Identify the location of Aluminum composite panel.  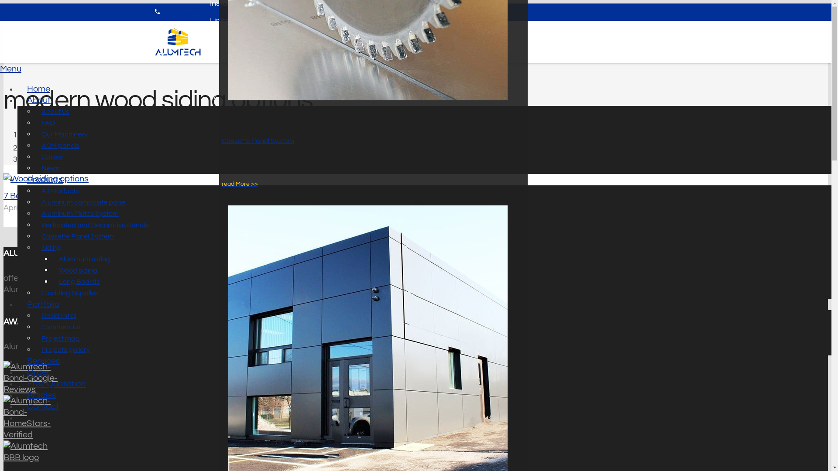
(84, 202).